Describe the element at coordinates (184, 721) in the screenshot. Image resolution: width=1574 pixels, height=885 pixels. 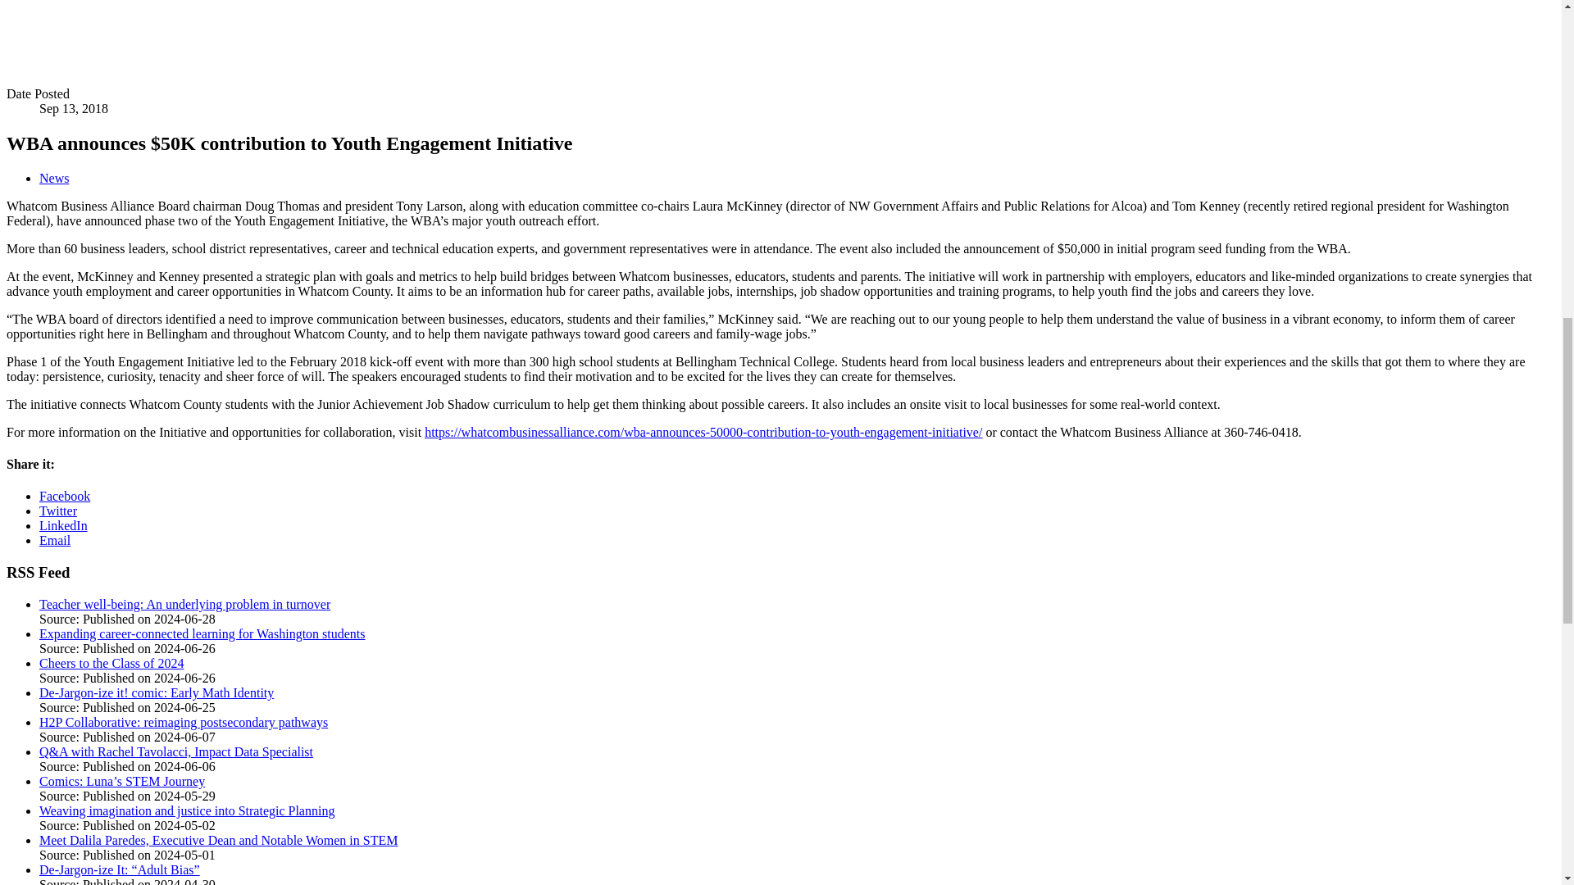
I see `H2P Collaborative: reimaging postsecondary pathways` at that location.